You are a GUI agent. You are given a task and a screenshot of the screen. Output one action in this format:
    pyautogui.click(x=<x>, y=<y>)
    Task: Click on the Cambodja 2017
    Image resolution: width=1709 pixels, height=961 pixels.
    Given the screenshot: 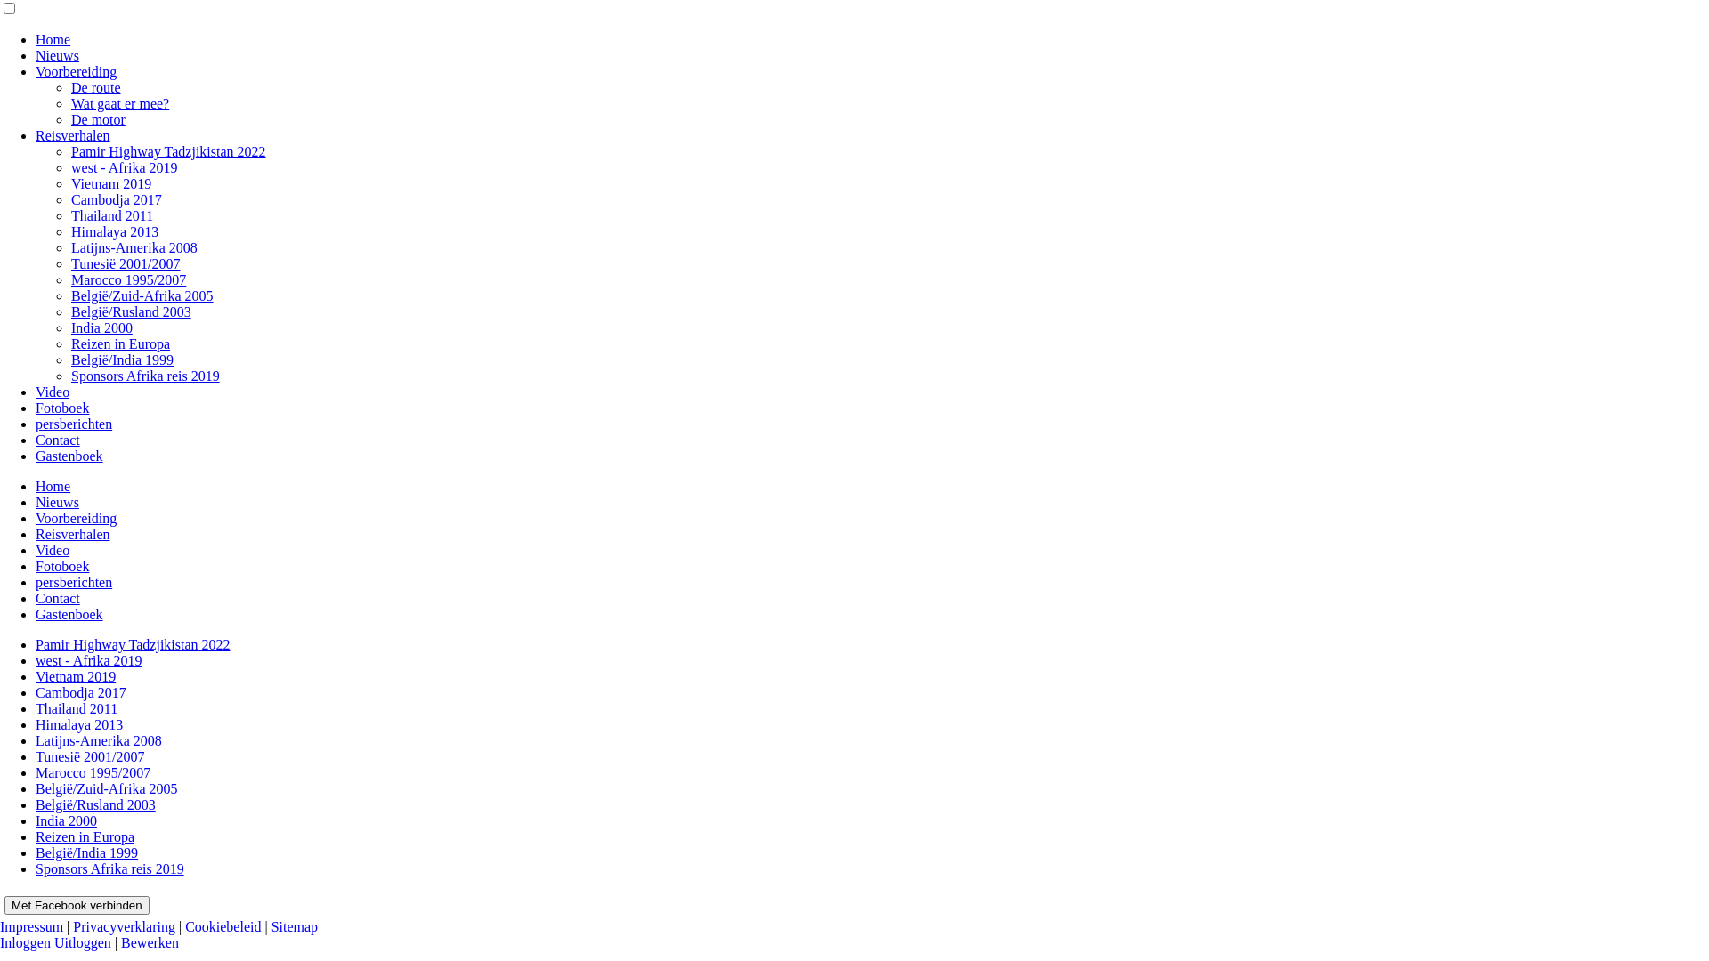 What is the action you would take?
    pyautogui.click(x=81, y=692)
    